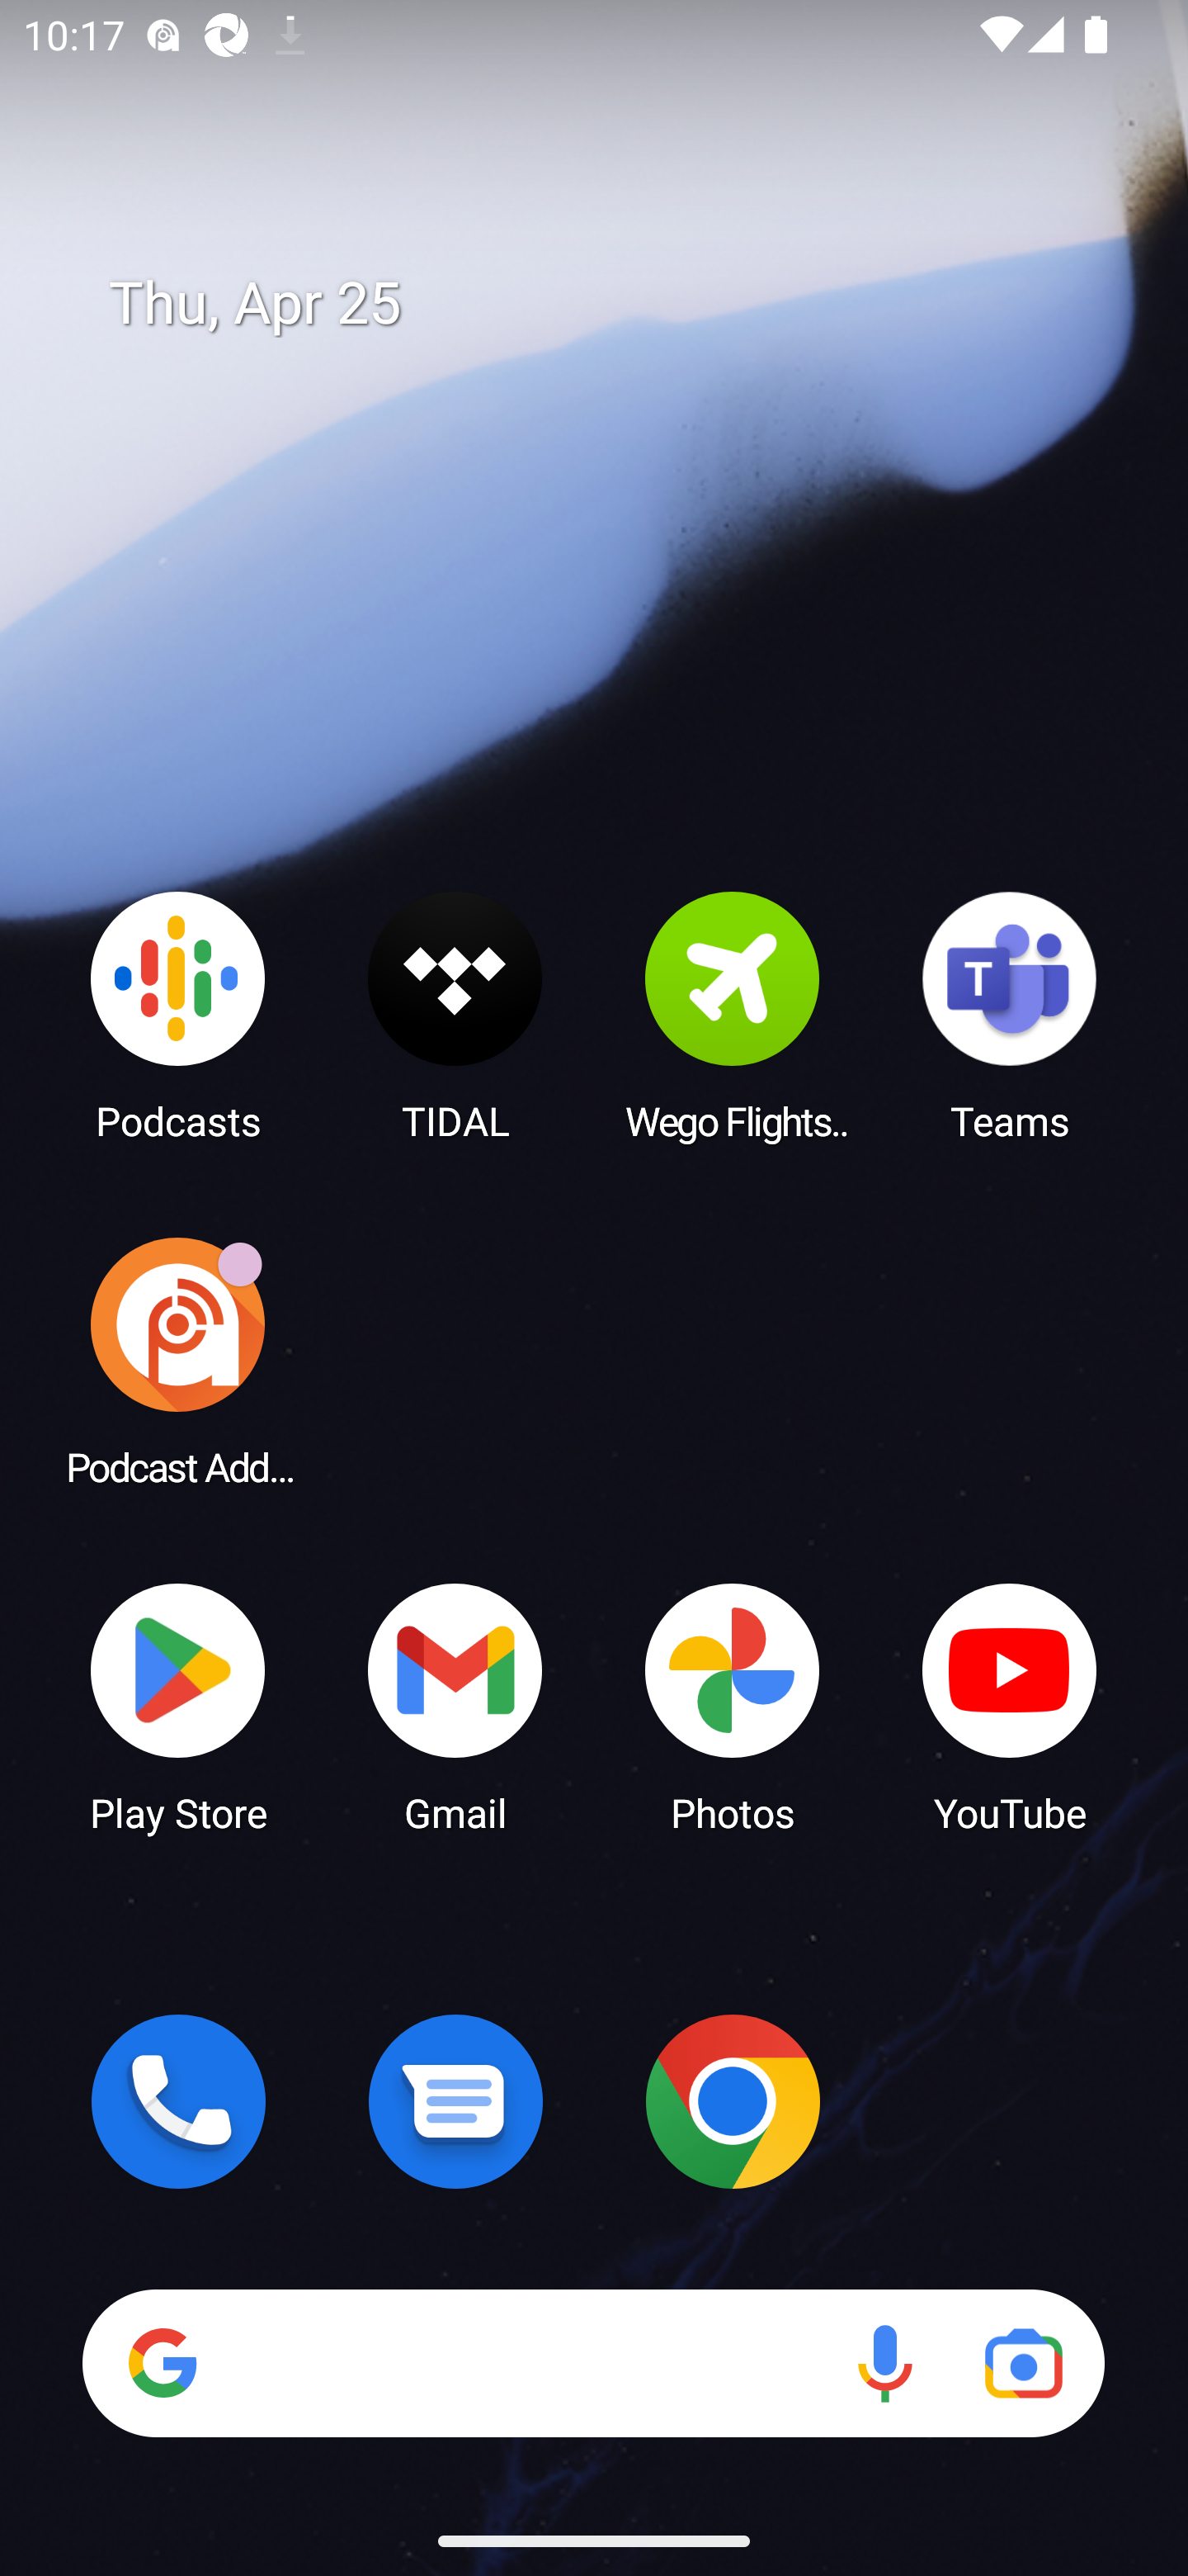 The width and height of the screenshot is (1188, 2576). I want to click on Google Lens, so click(1023, 2363).